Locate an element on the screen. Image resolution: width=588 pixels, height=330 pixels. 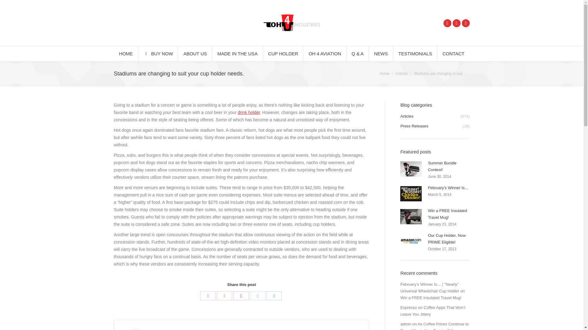
TESTIMONIALS is located at coordinates (415, 53).